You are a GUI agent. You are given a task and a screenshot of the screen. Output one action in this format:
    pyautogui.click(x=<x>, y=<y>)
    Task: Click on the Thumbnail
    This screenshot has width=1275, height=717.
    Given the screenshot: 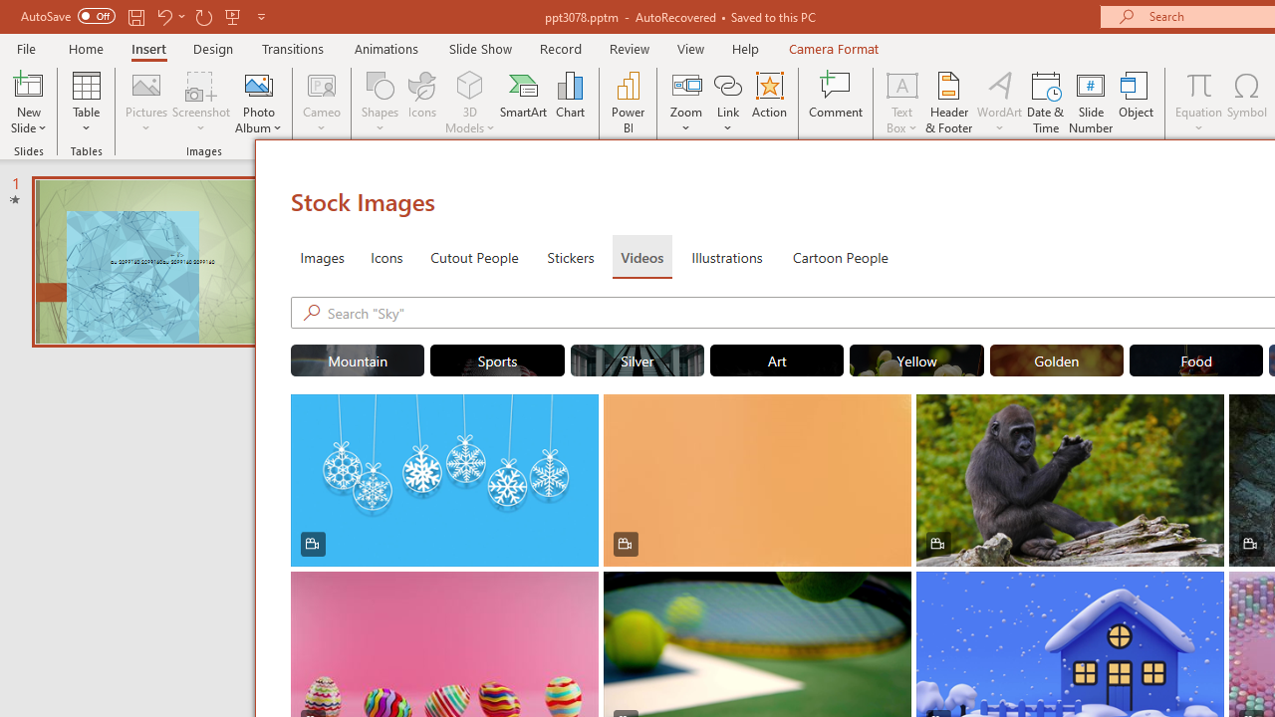 What is the action you would take?
    pyautogui.click(x=1209, y=586)
    